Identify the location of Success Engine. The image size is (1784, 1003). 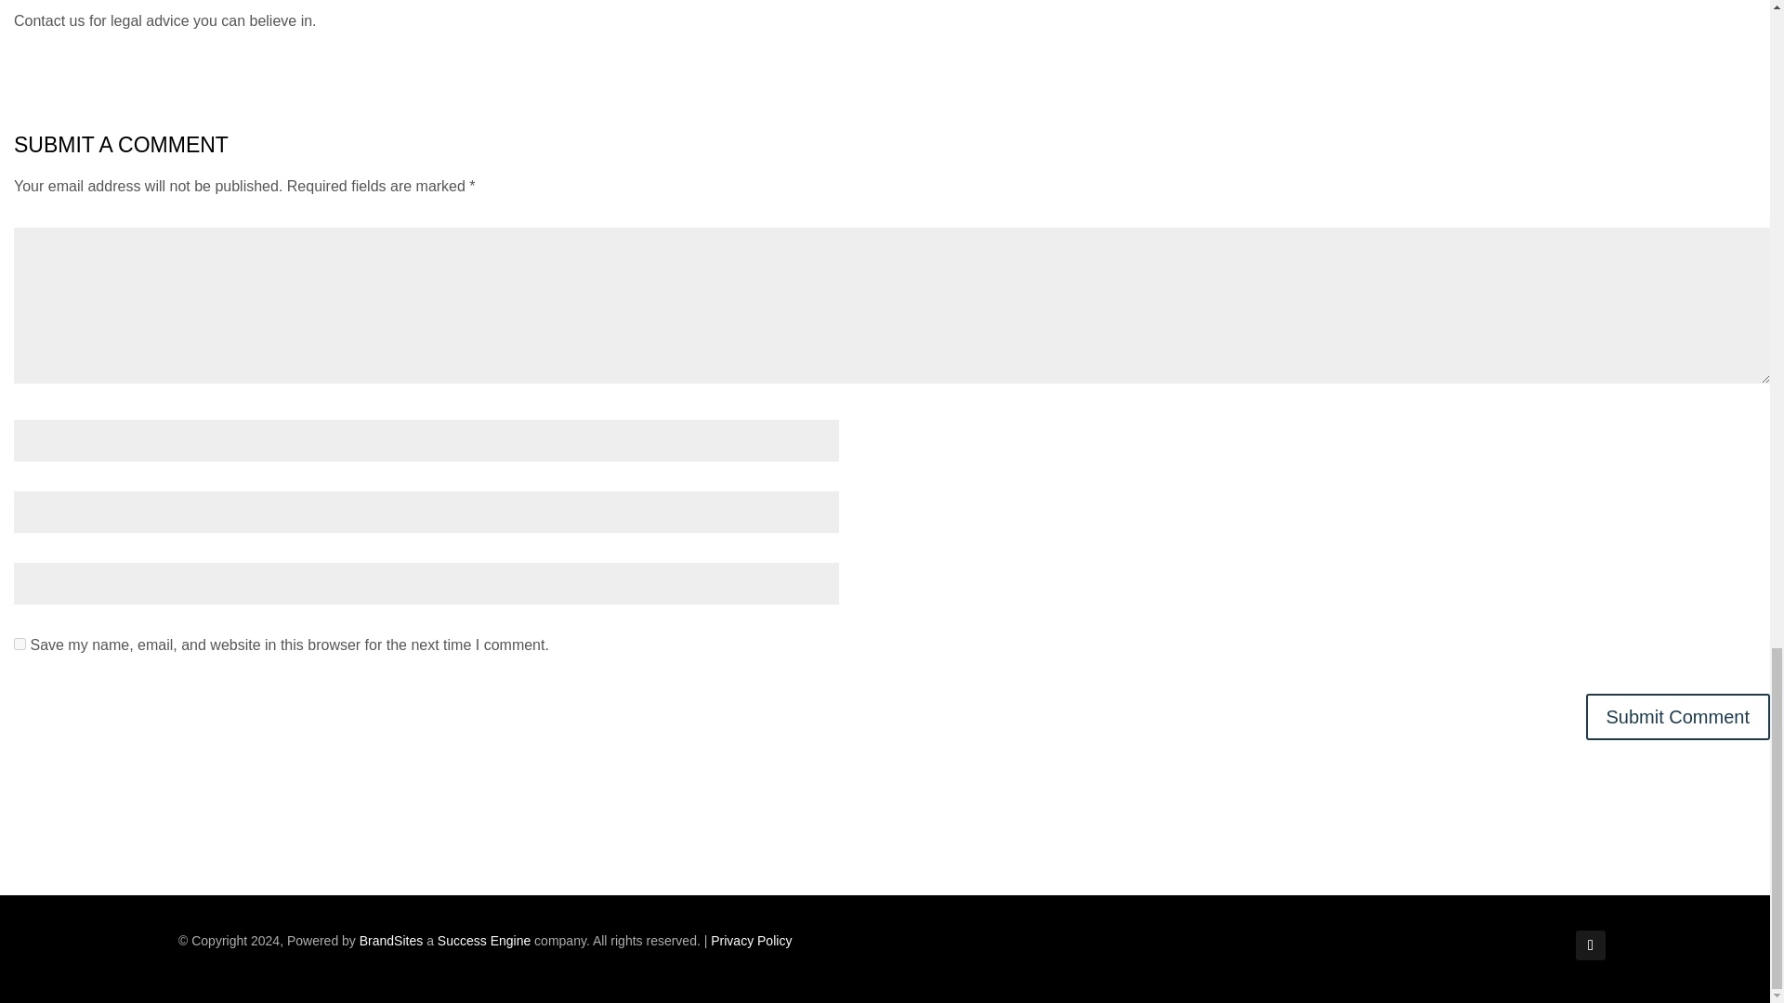
(483, 940).